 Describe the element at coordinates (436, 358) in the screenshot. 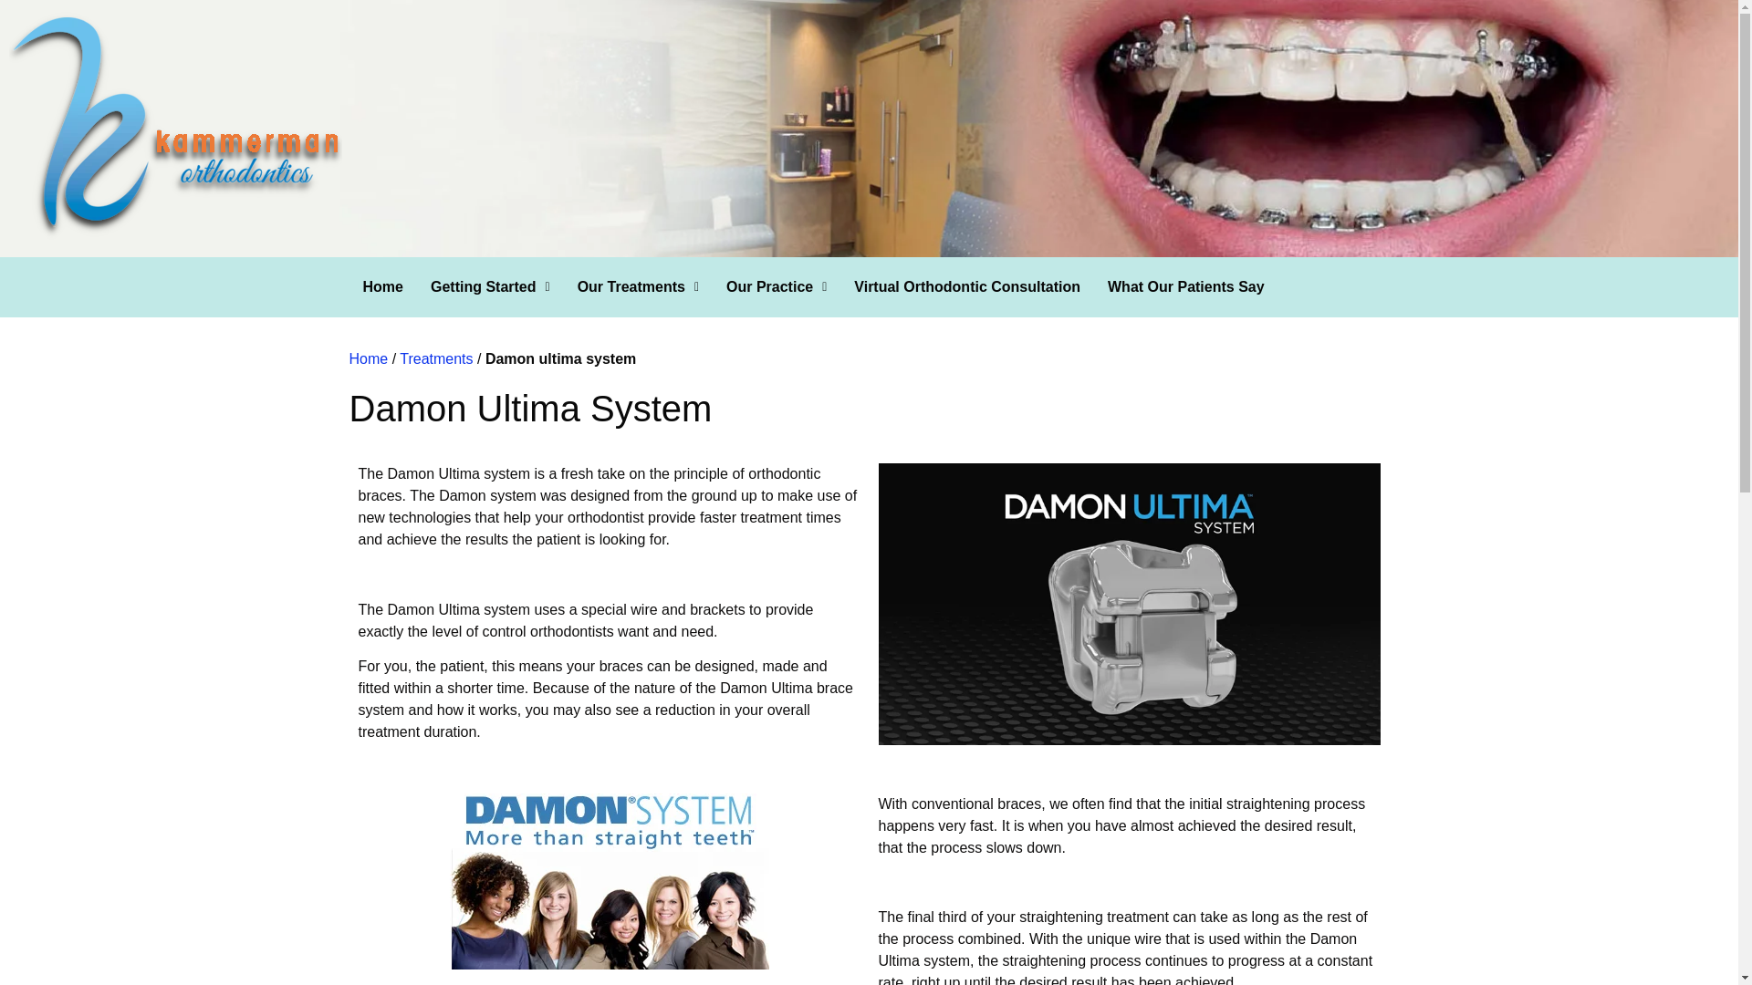

I see `Treatments` at that location.